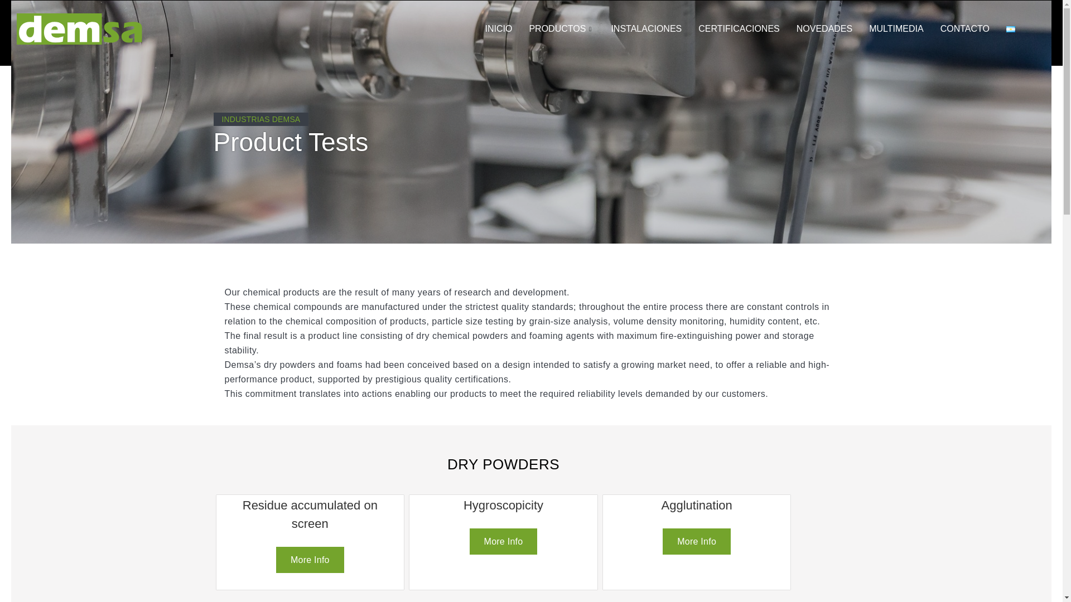 This screenshot has height=602, width=1071. I want to click on Product Tests, so click(404, 143).